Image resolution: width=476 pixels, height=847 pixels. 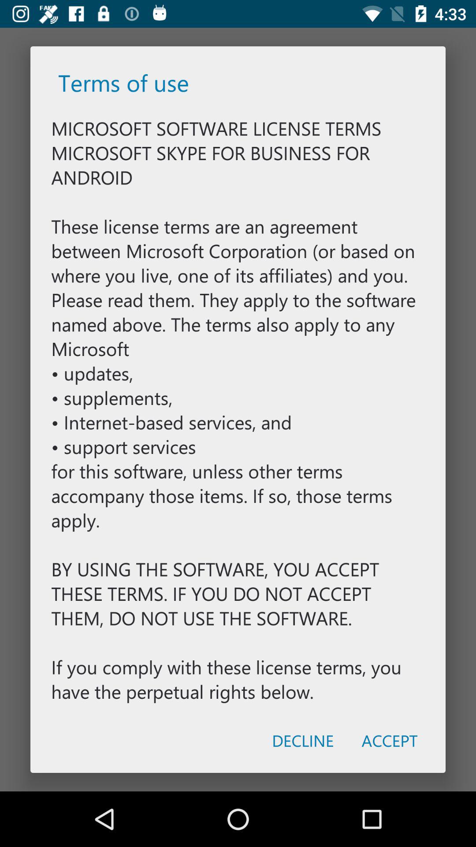 What do you see at coordinates (302, 740) in the screenshot?
I see `select the icon to the left of the accept icon` at bounding box center [302, 740].